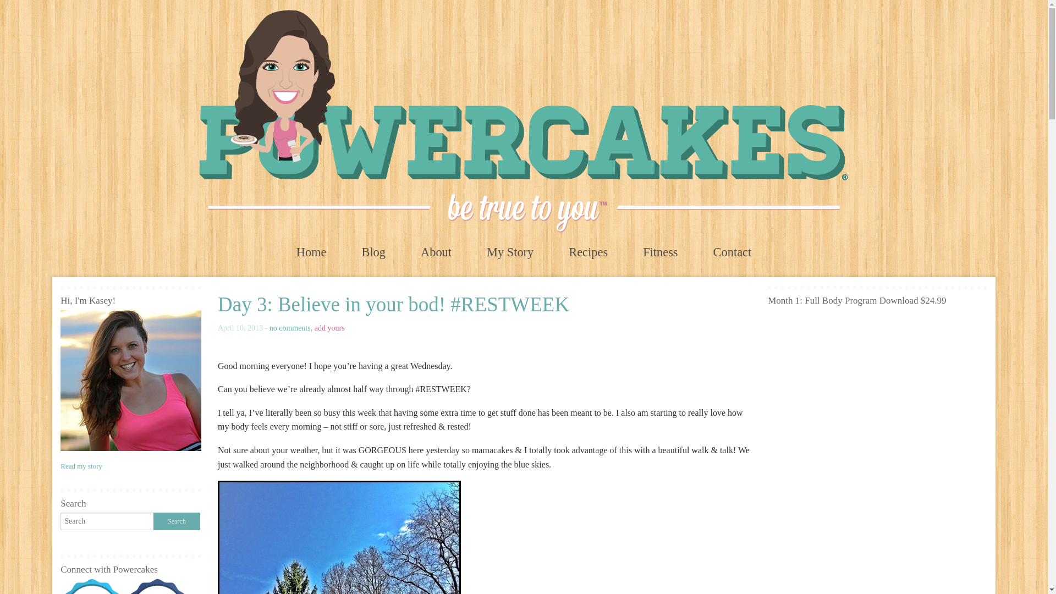 The image size is (1056, 594). Describe the element at coordinates (177, 521) in the screenshot. I see `Search` at that location.